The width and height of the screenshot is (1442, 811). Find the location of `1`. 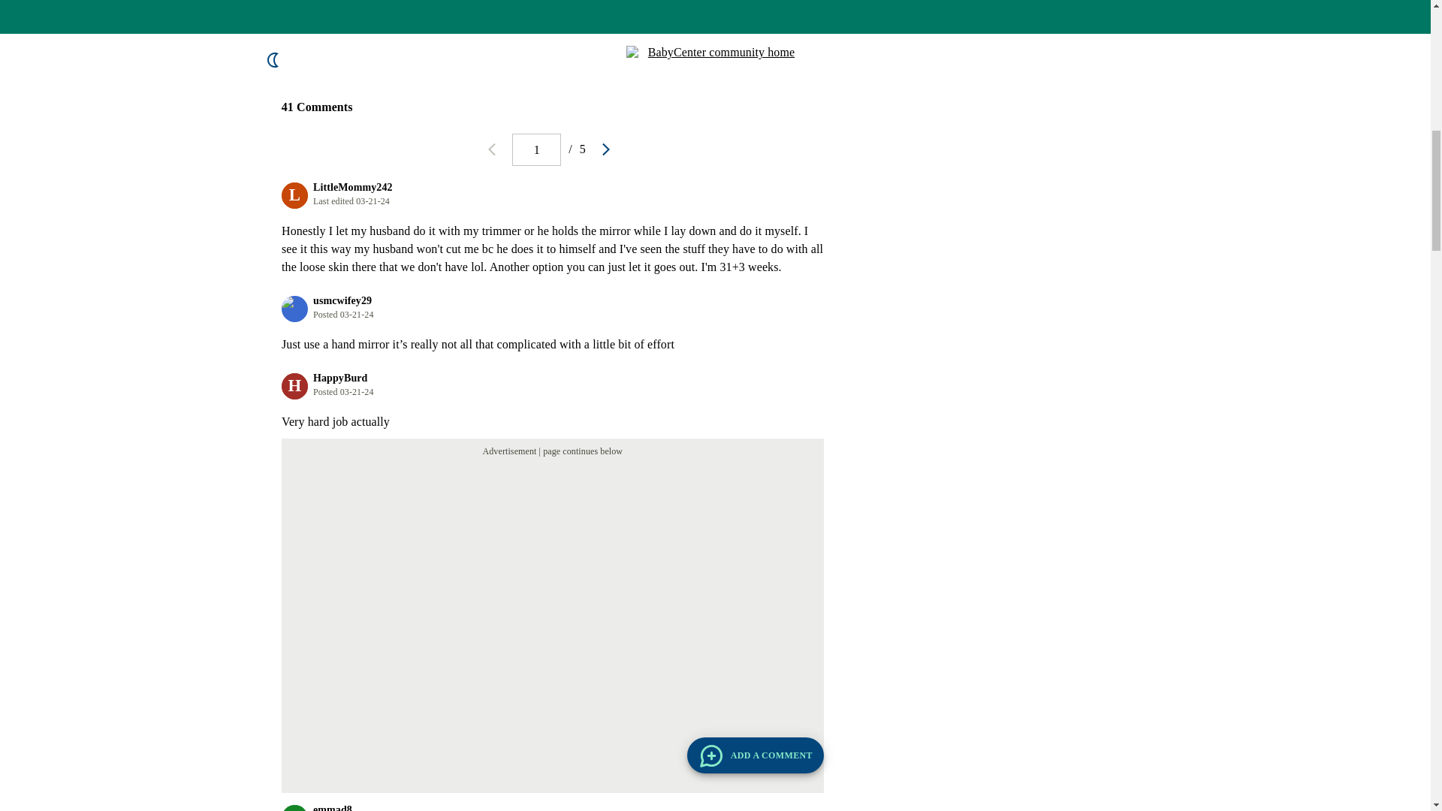

1 is located at coordinates (536, 150).